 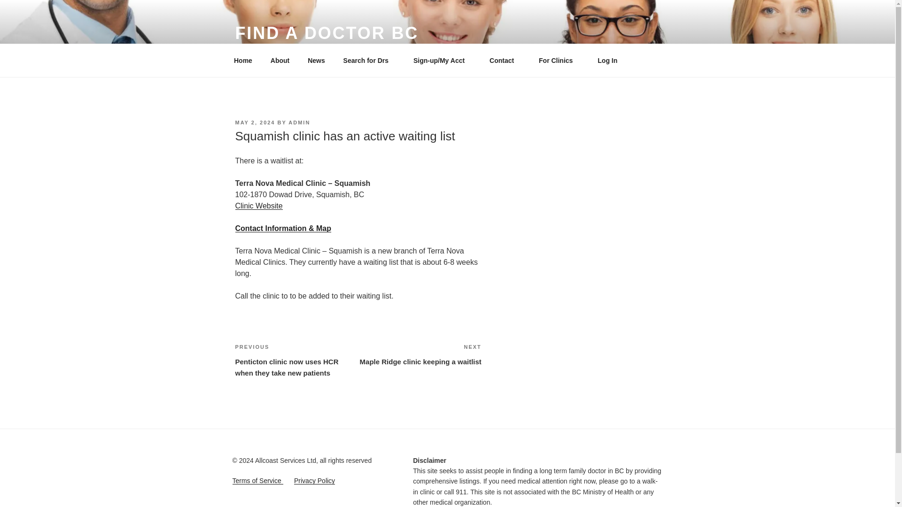 What do you see at coordinates (369, 60) in the screenshot?
I see `Search for Drs` at bounding box center [369, 60].